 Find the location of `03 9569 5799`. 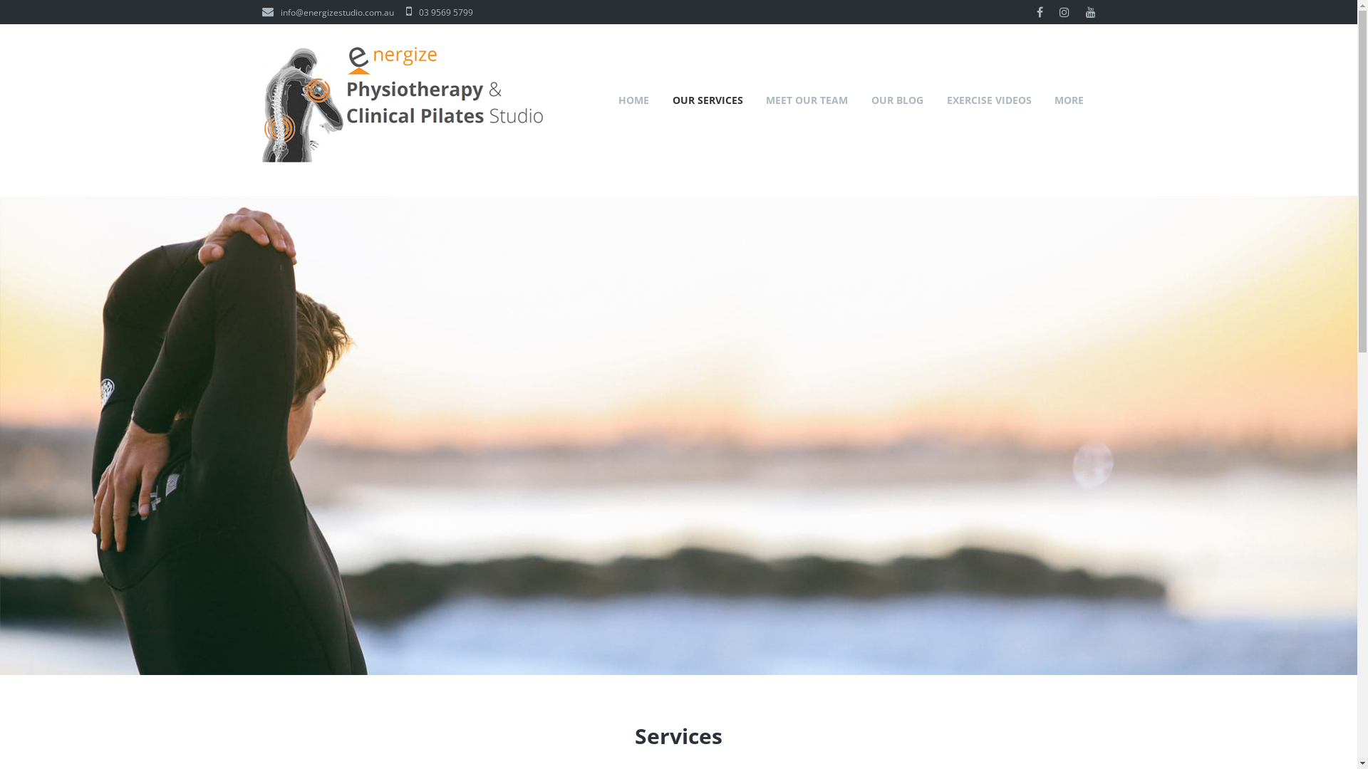

03 9569 5799 is located at coordinates (440, 13).